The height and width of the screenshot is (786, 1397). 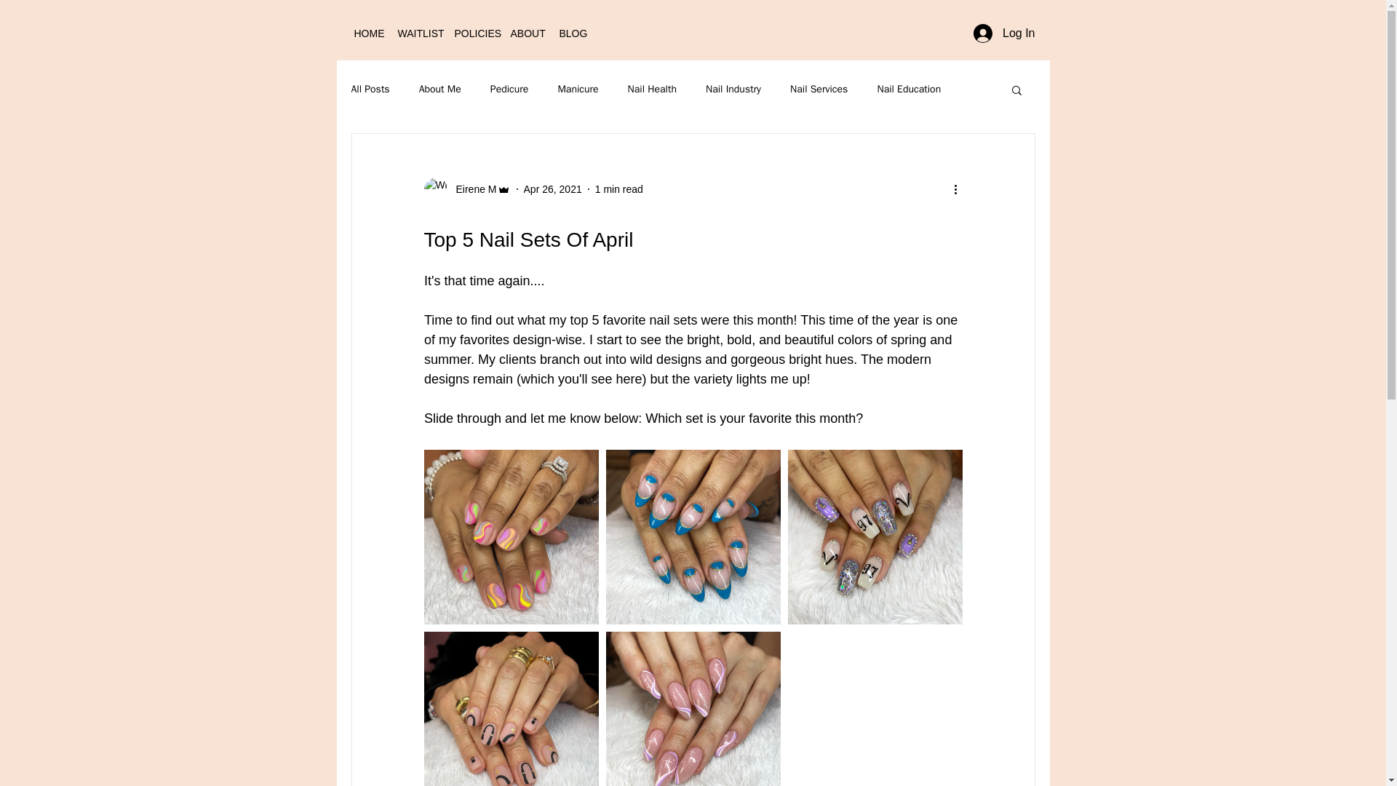 I want to click on WAITLIST, so click(x=418, y=33).